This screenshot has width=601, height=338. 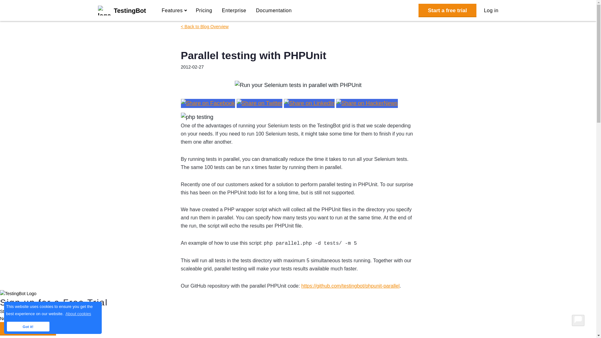 What do you see at coordinates (121, 11) in the screenshot?
I see `TestingBot` at bounding box center [121, 11].